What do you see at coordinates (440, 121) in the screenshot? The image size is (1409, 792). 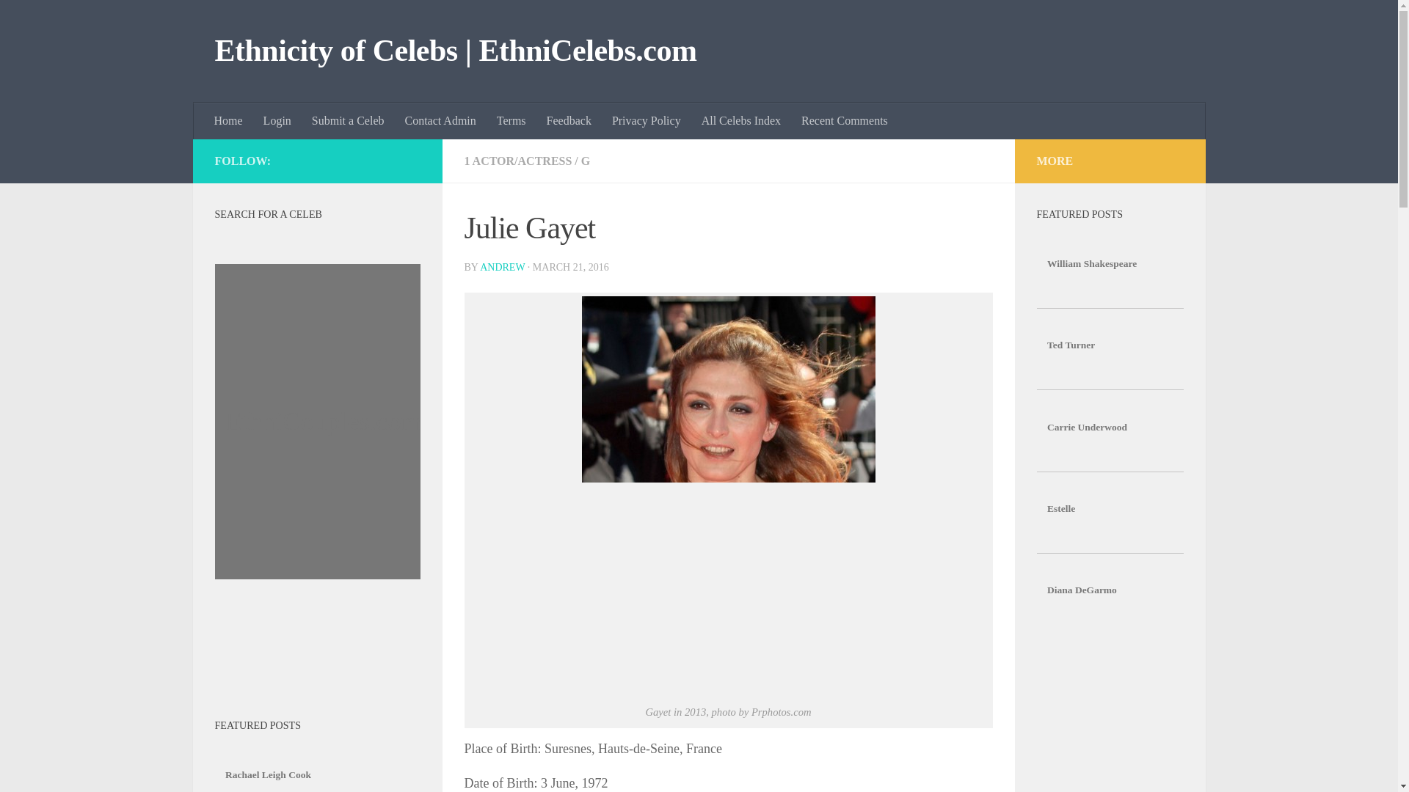 I see `Contact Admin` at bounding box center [440, 121].